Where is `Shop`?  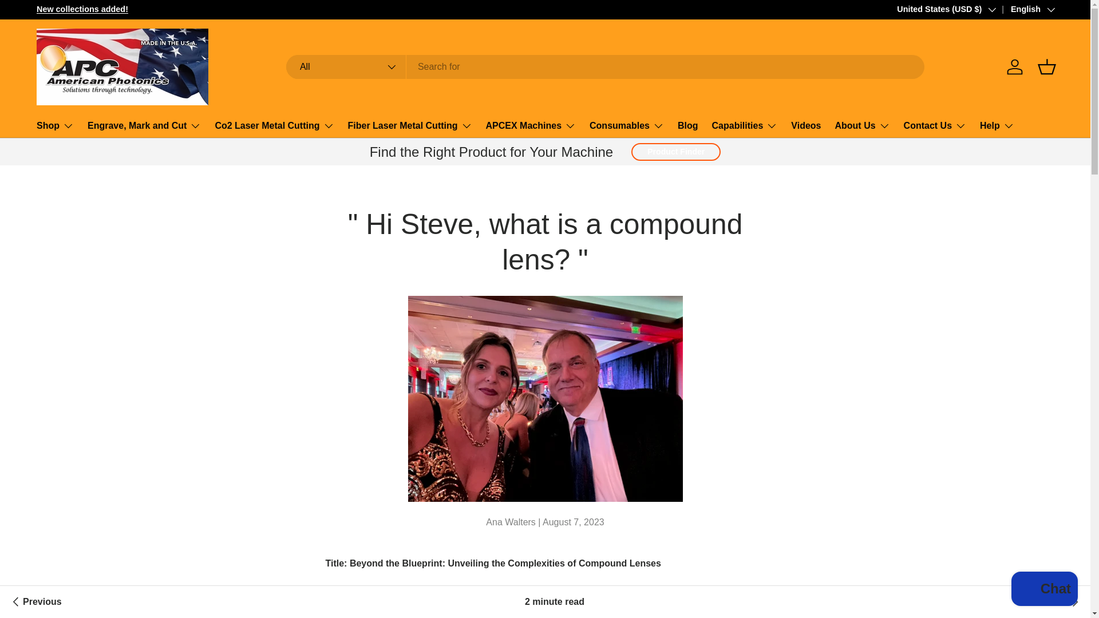
Shop is located at coordinates (55, 125).